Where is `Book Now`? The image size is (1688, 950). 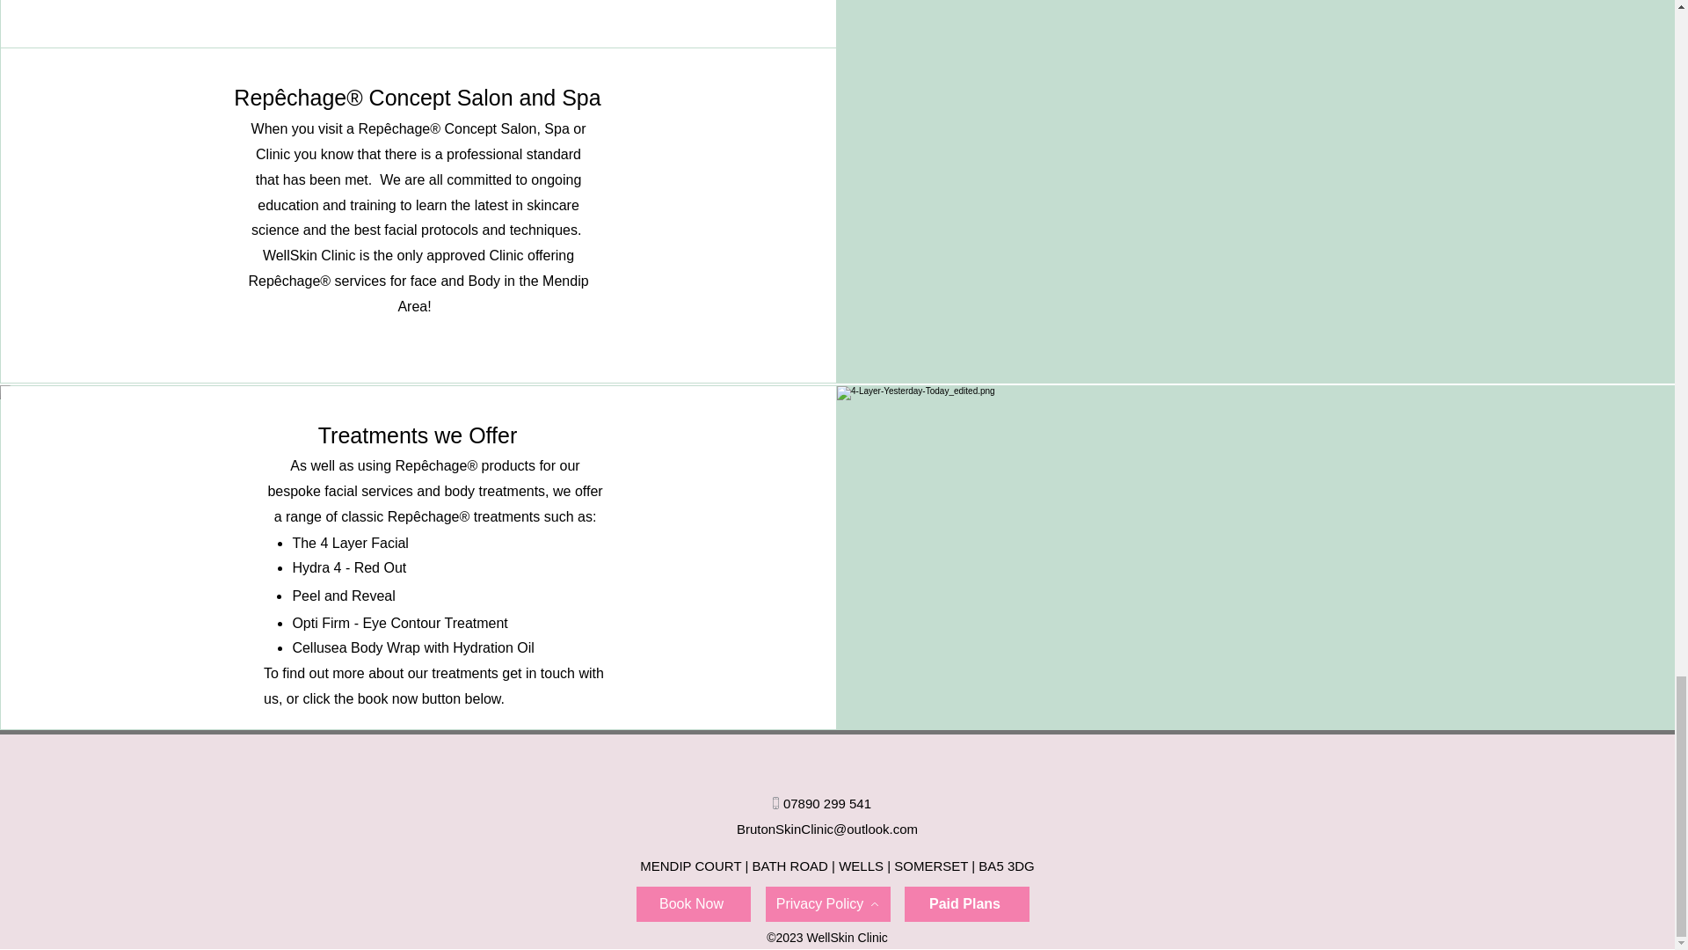
Book Now is located at coordinates (693, 903).